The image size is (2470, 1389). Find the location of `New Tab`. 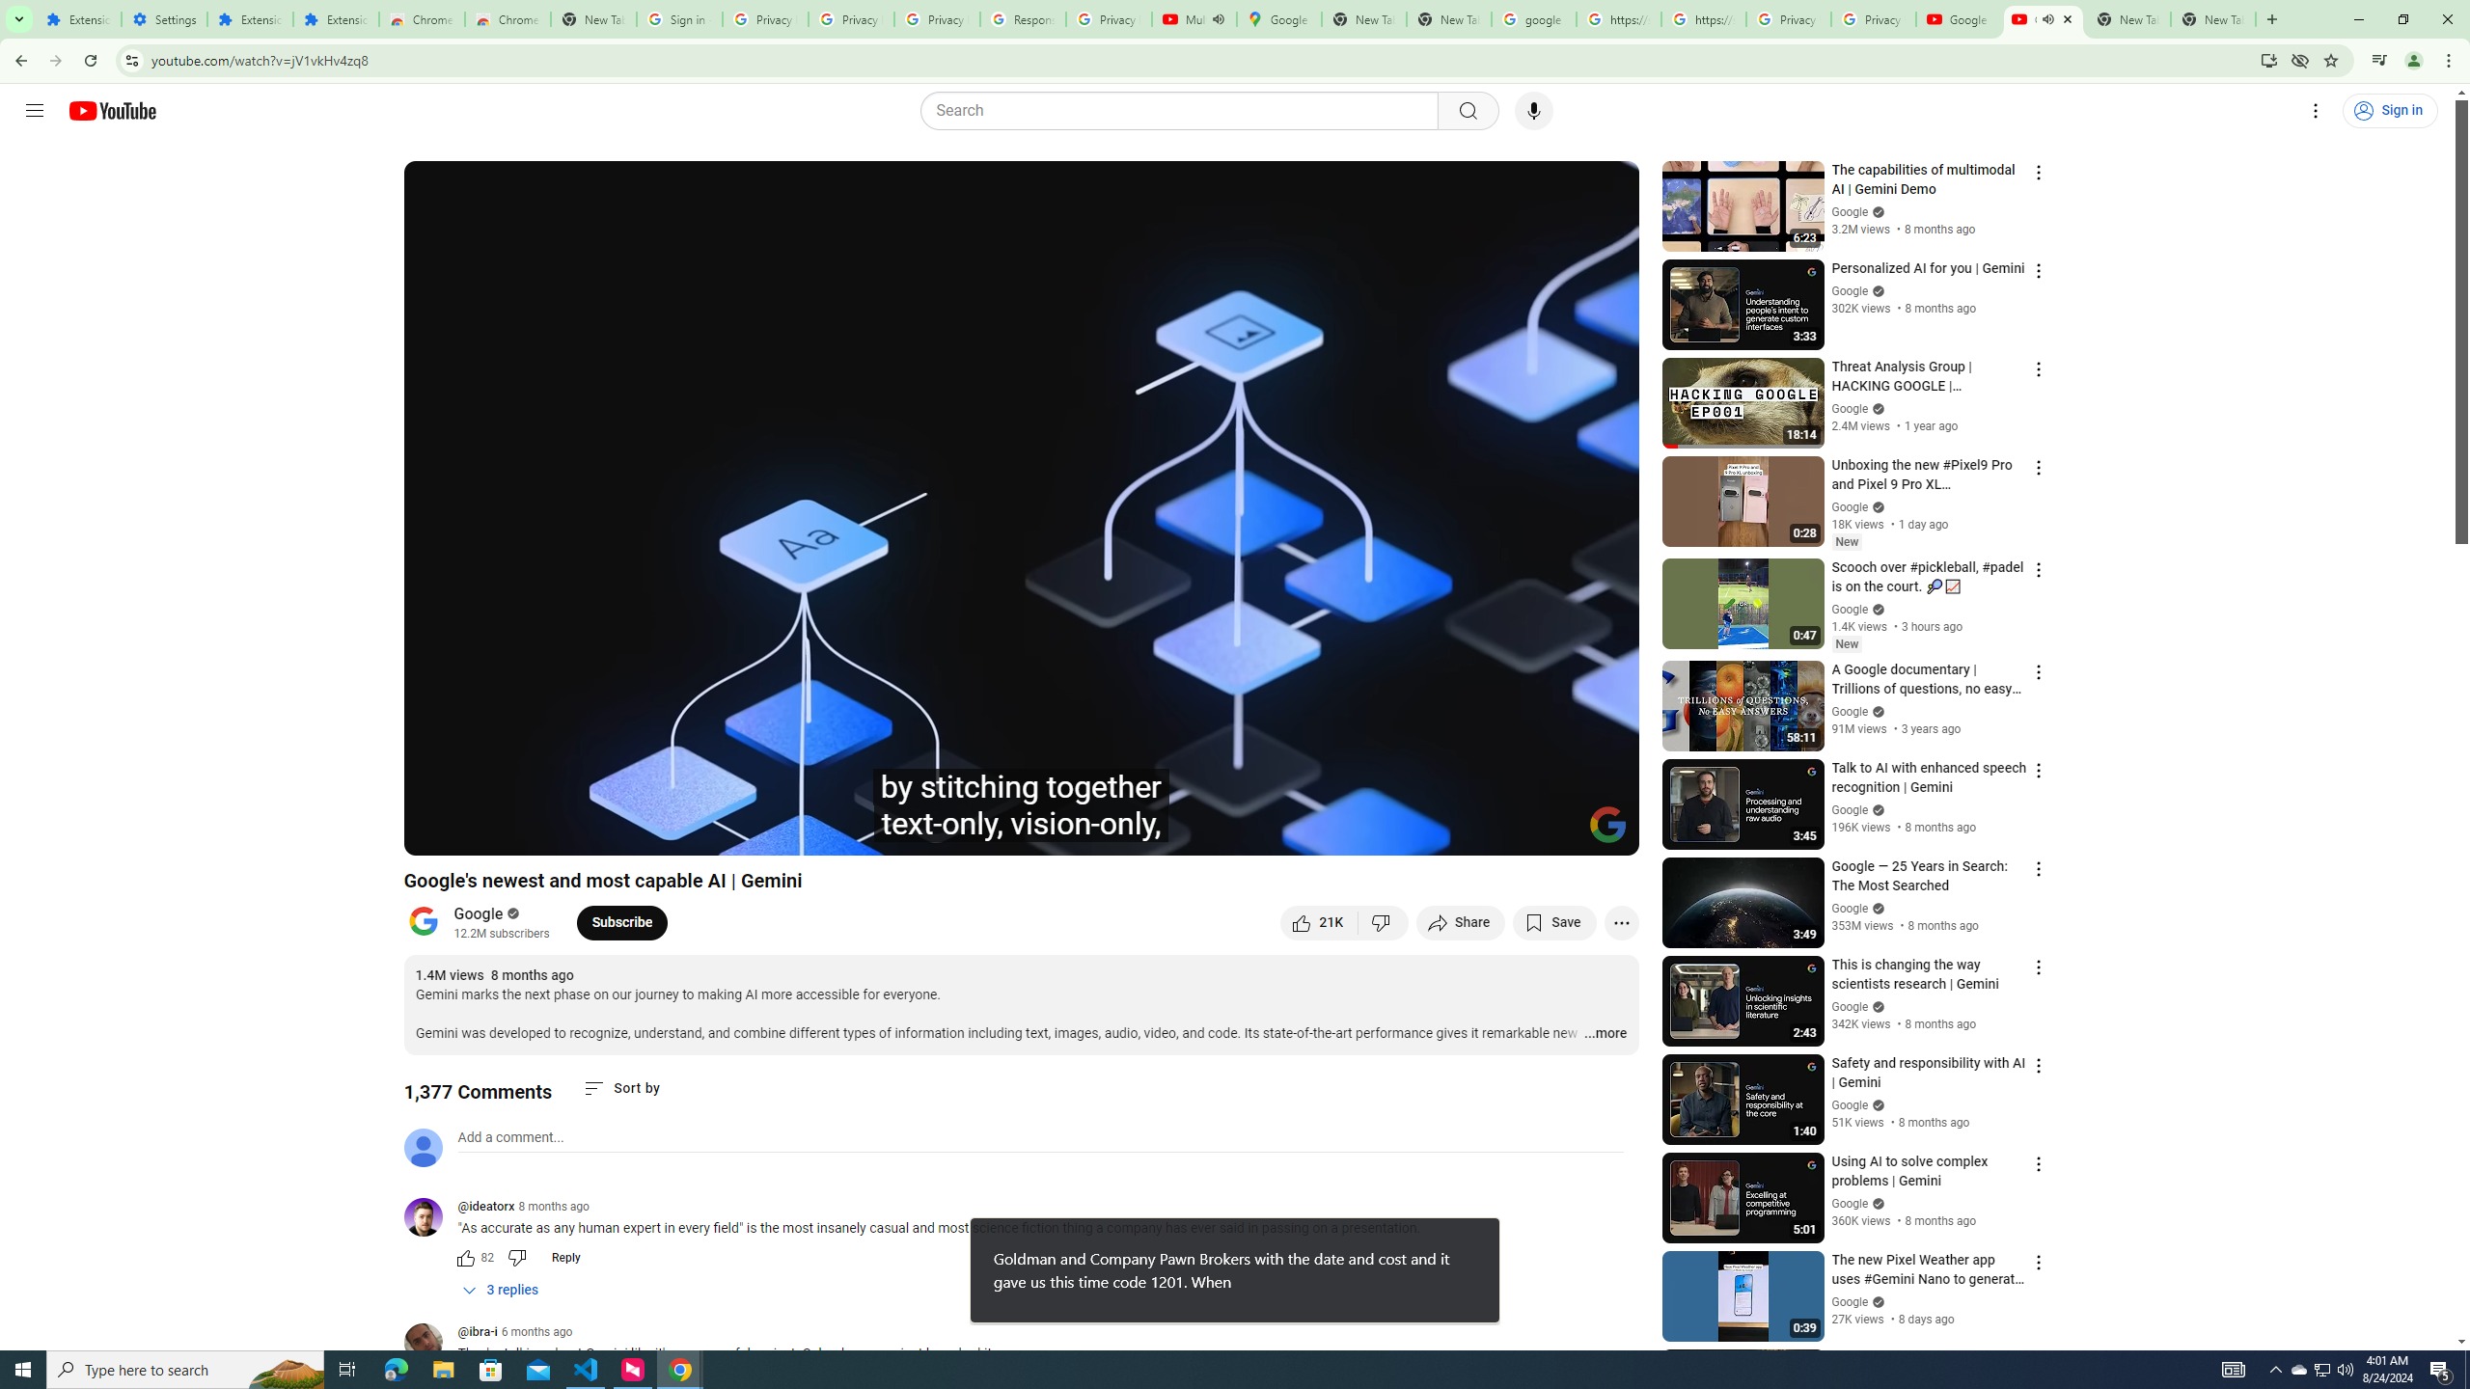

New Tab is located at coordinates (2213, 19).